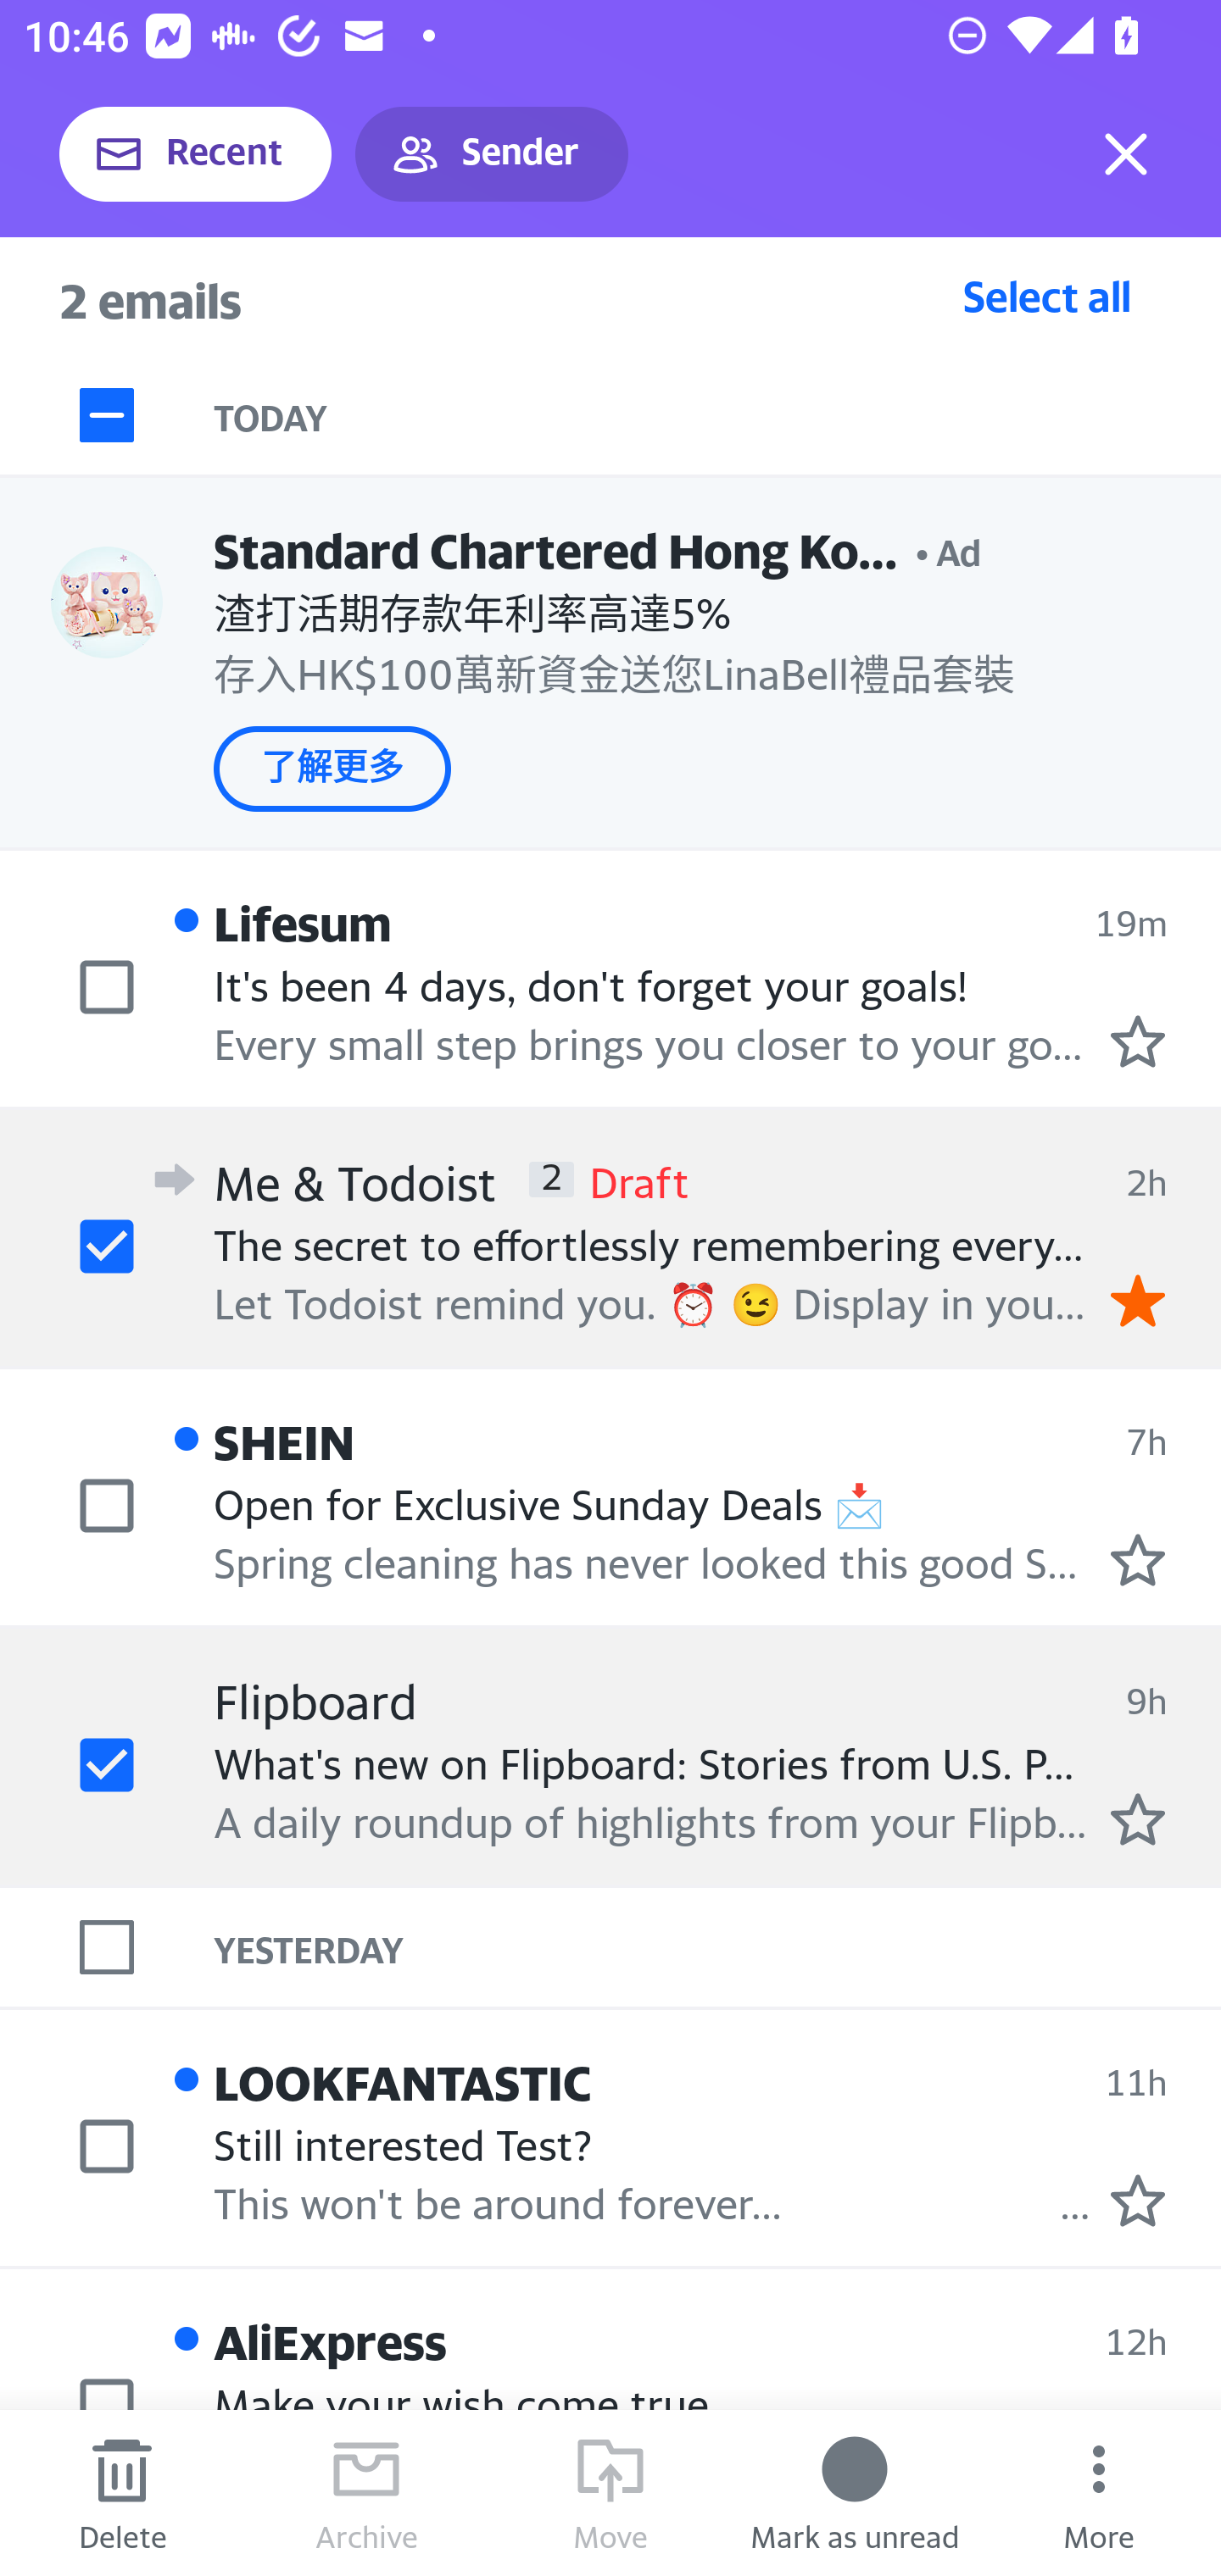 This screenshot has height=2576, width=1221. Describe the element at coordinates (492, 154) in the screenshot. I see `Sender` at that location.